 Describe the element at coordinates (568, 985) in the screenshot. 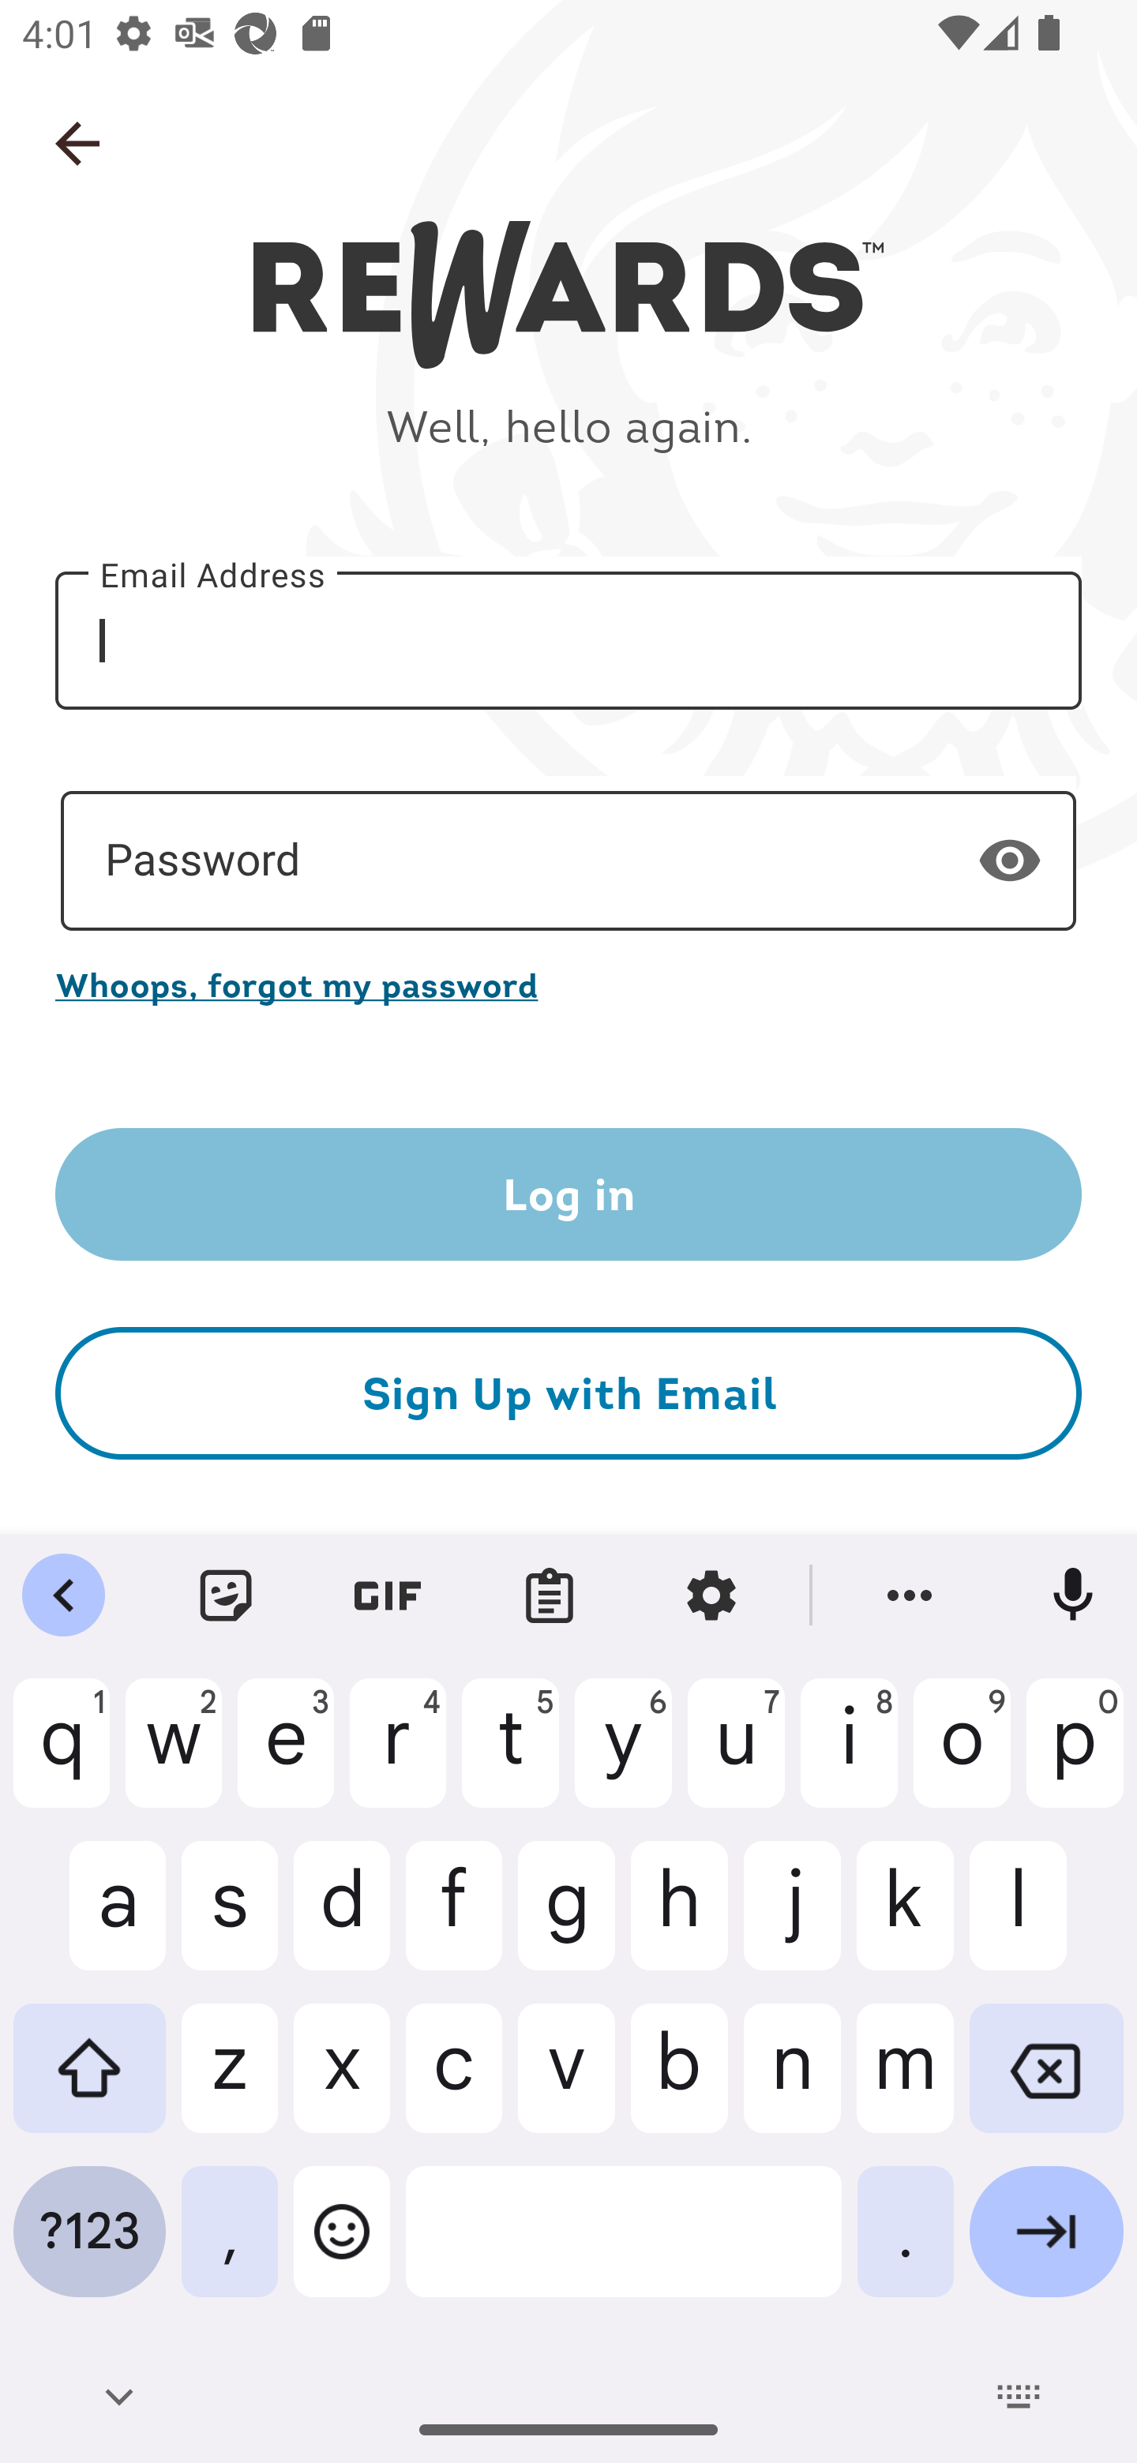

I see `Whoops, forgot my password` at that location.